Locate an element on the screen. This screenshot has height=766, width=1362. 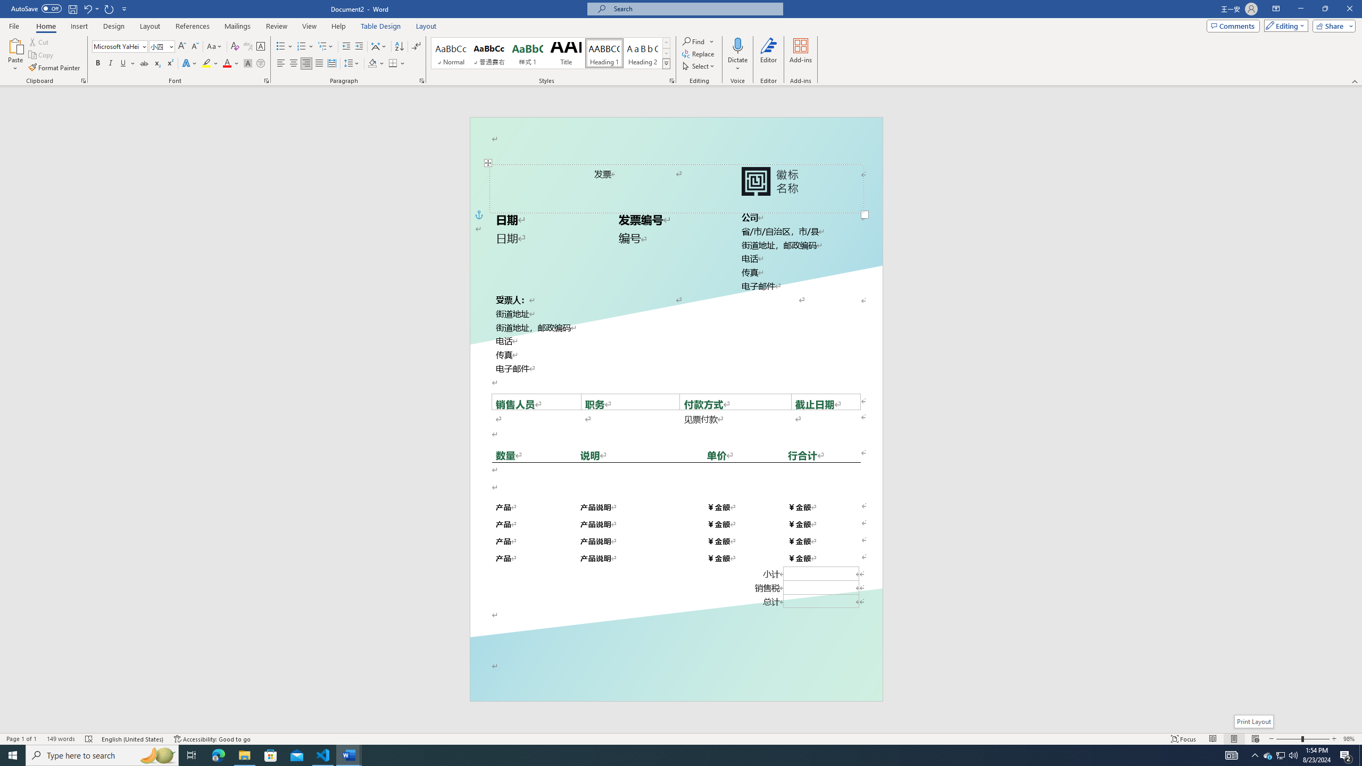
Title is located at coordinates (566, 53).